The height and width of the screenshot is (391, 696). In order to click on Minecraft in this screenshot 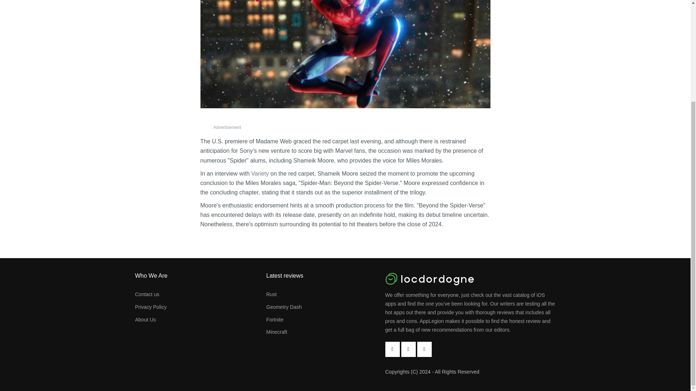, I will do `click(276, 332)`.